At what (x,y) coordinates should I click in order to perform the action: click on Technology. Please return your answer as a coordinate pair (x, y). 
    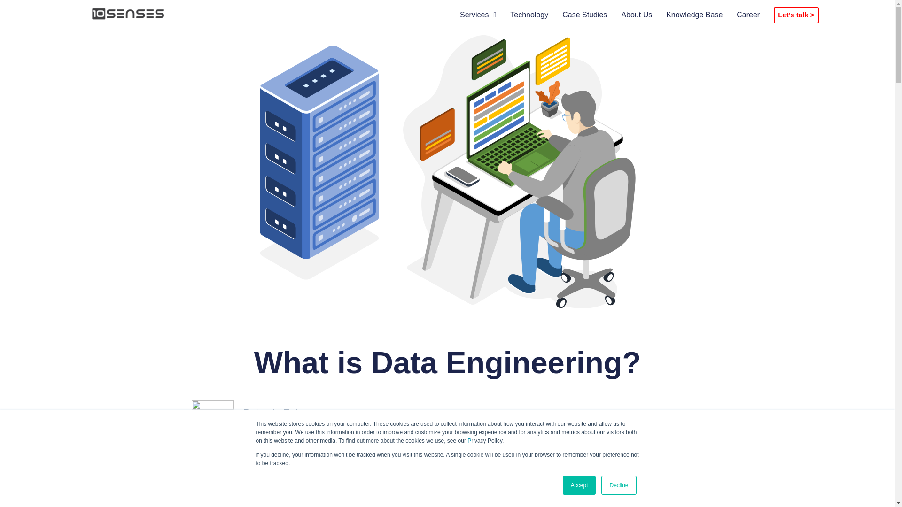
    Looking at the image, I should click on (529, 15).